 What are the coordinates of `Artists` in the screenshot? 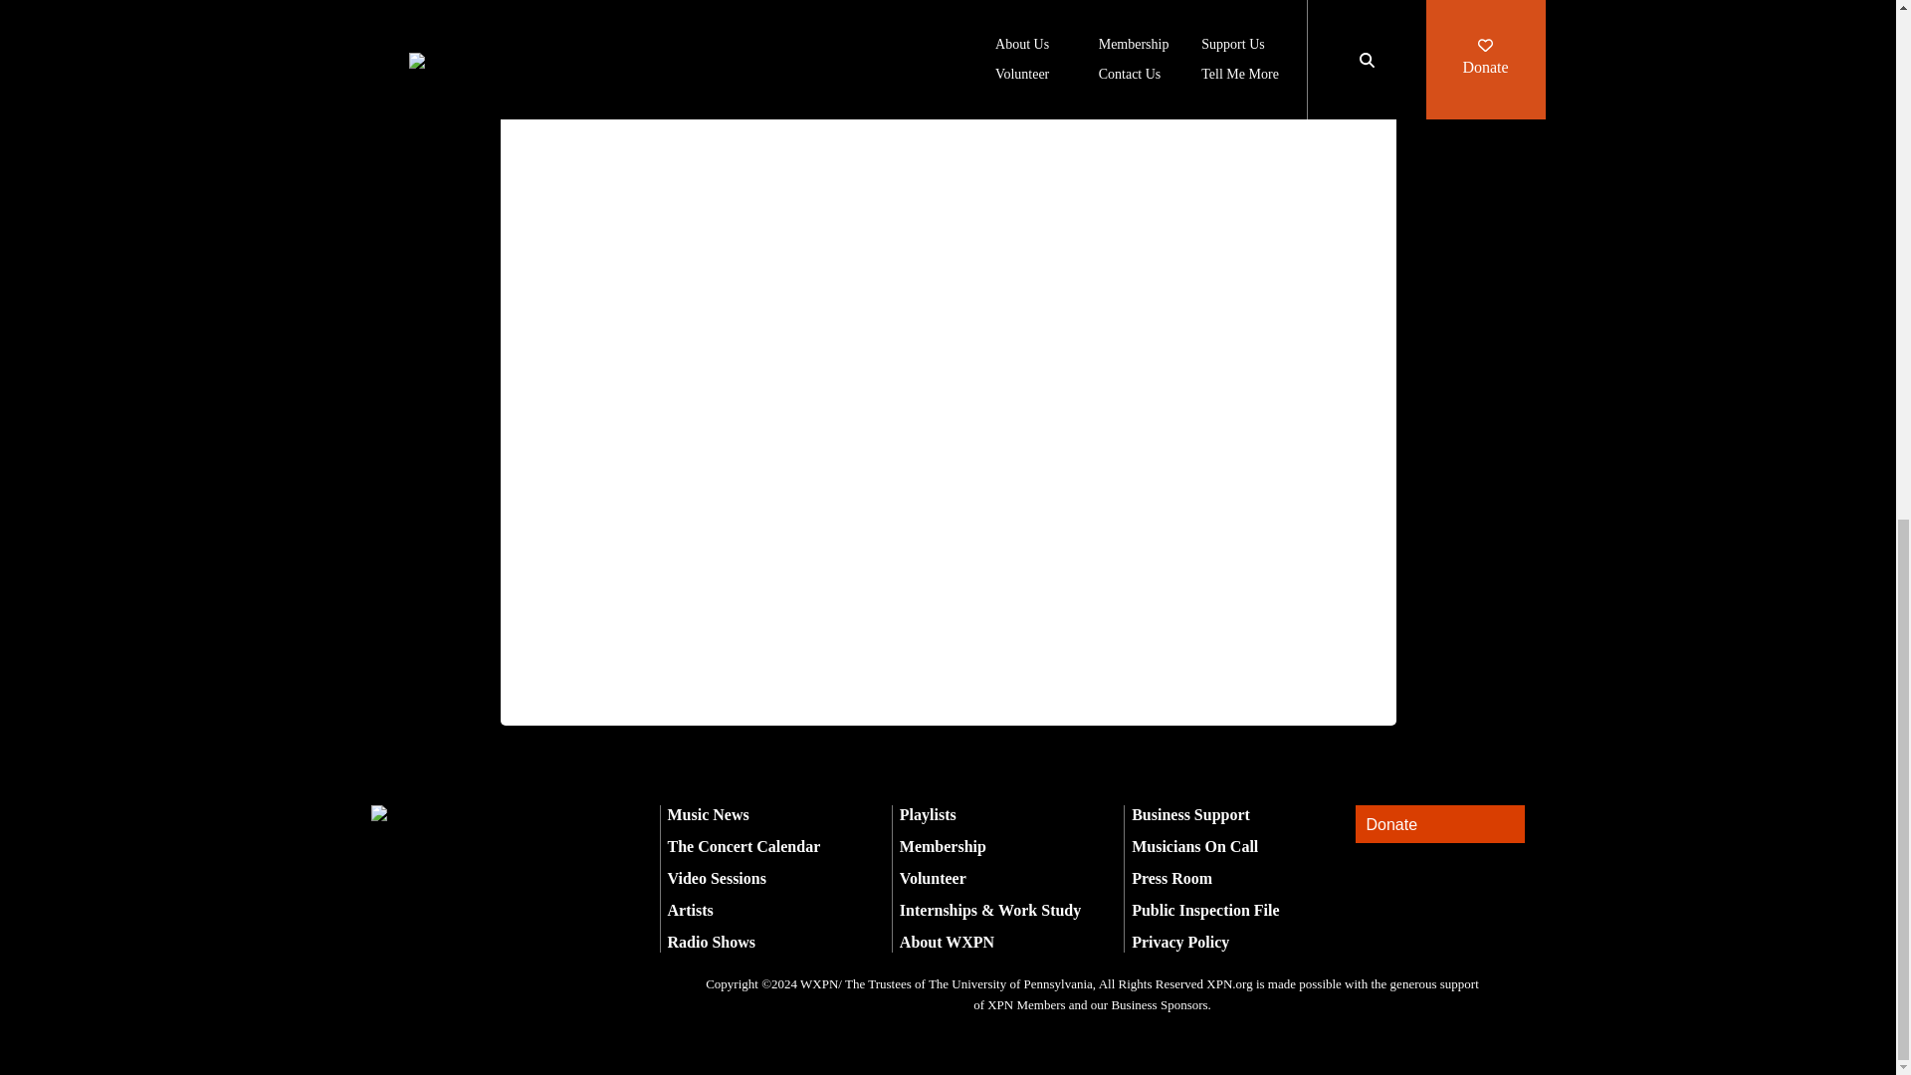 It's located at (690, 910).